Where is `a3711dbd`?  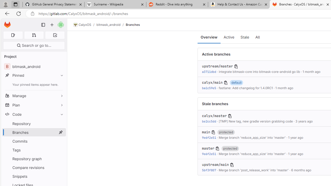 a3711dbd is located at coordinates (209, 72).